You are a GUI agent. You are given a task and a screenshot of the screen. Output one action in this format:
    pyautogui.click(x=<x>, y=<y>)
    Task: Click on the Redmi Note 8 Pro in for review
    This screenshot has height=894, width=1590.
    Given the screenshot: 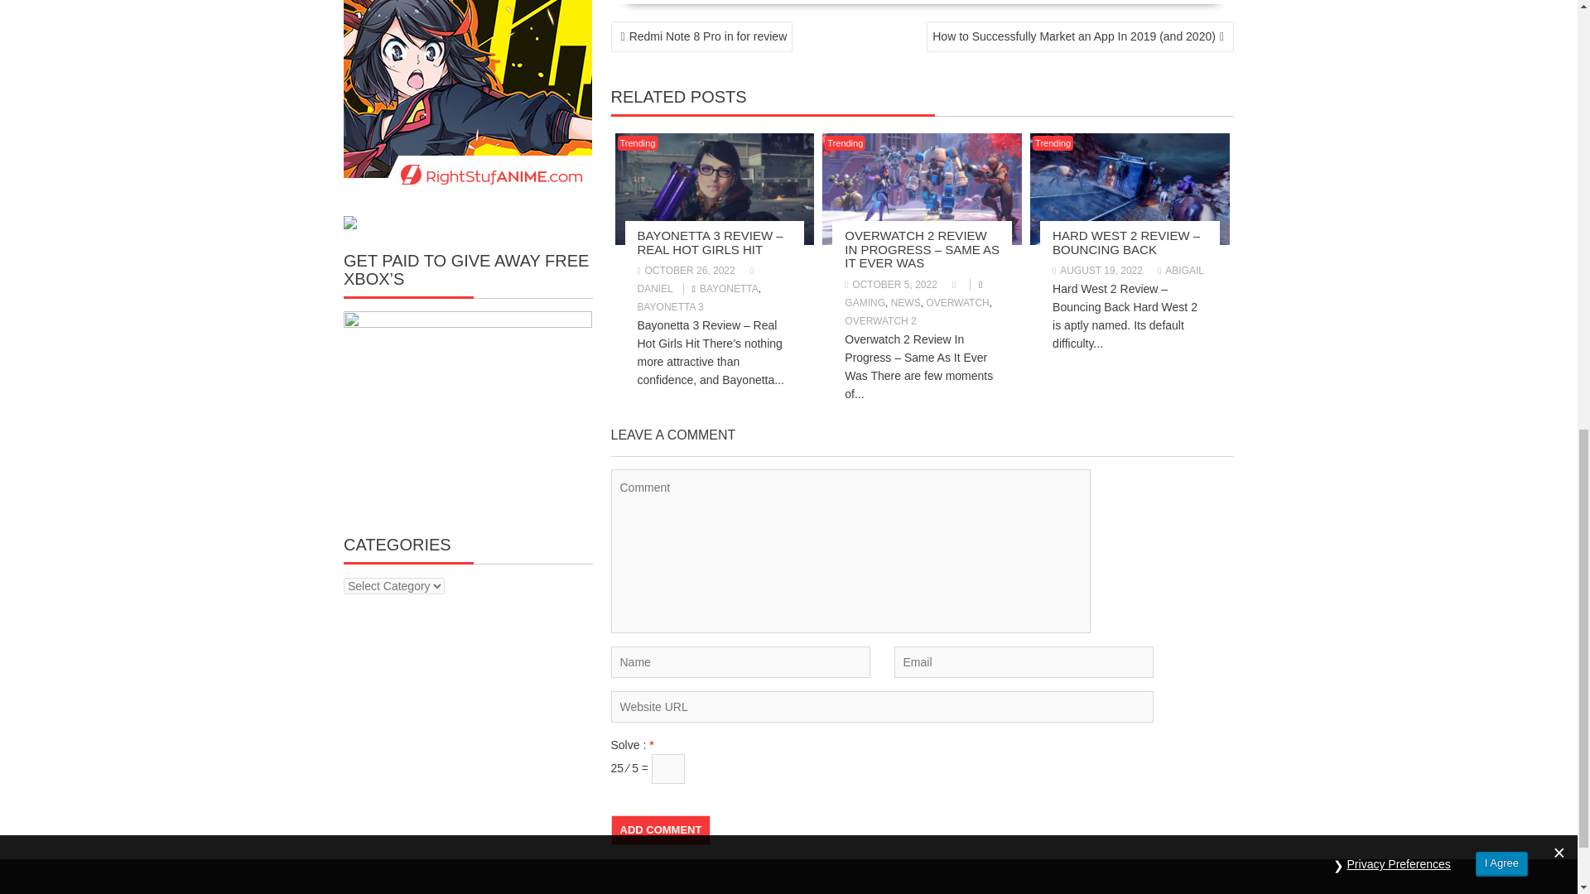 What is the action you would take?
    pyautogui.click(x=702, y=36)
    